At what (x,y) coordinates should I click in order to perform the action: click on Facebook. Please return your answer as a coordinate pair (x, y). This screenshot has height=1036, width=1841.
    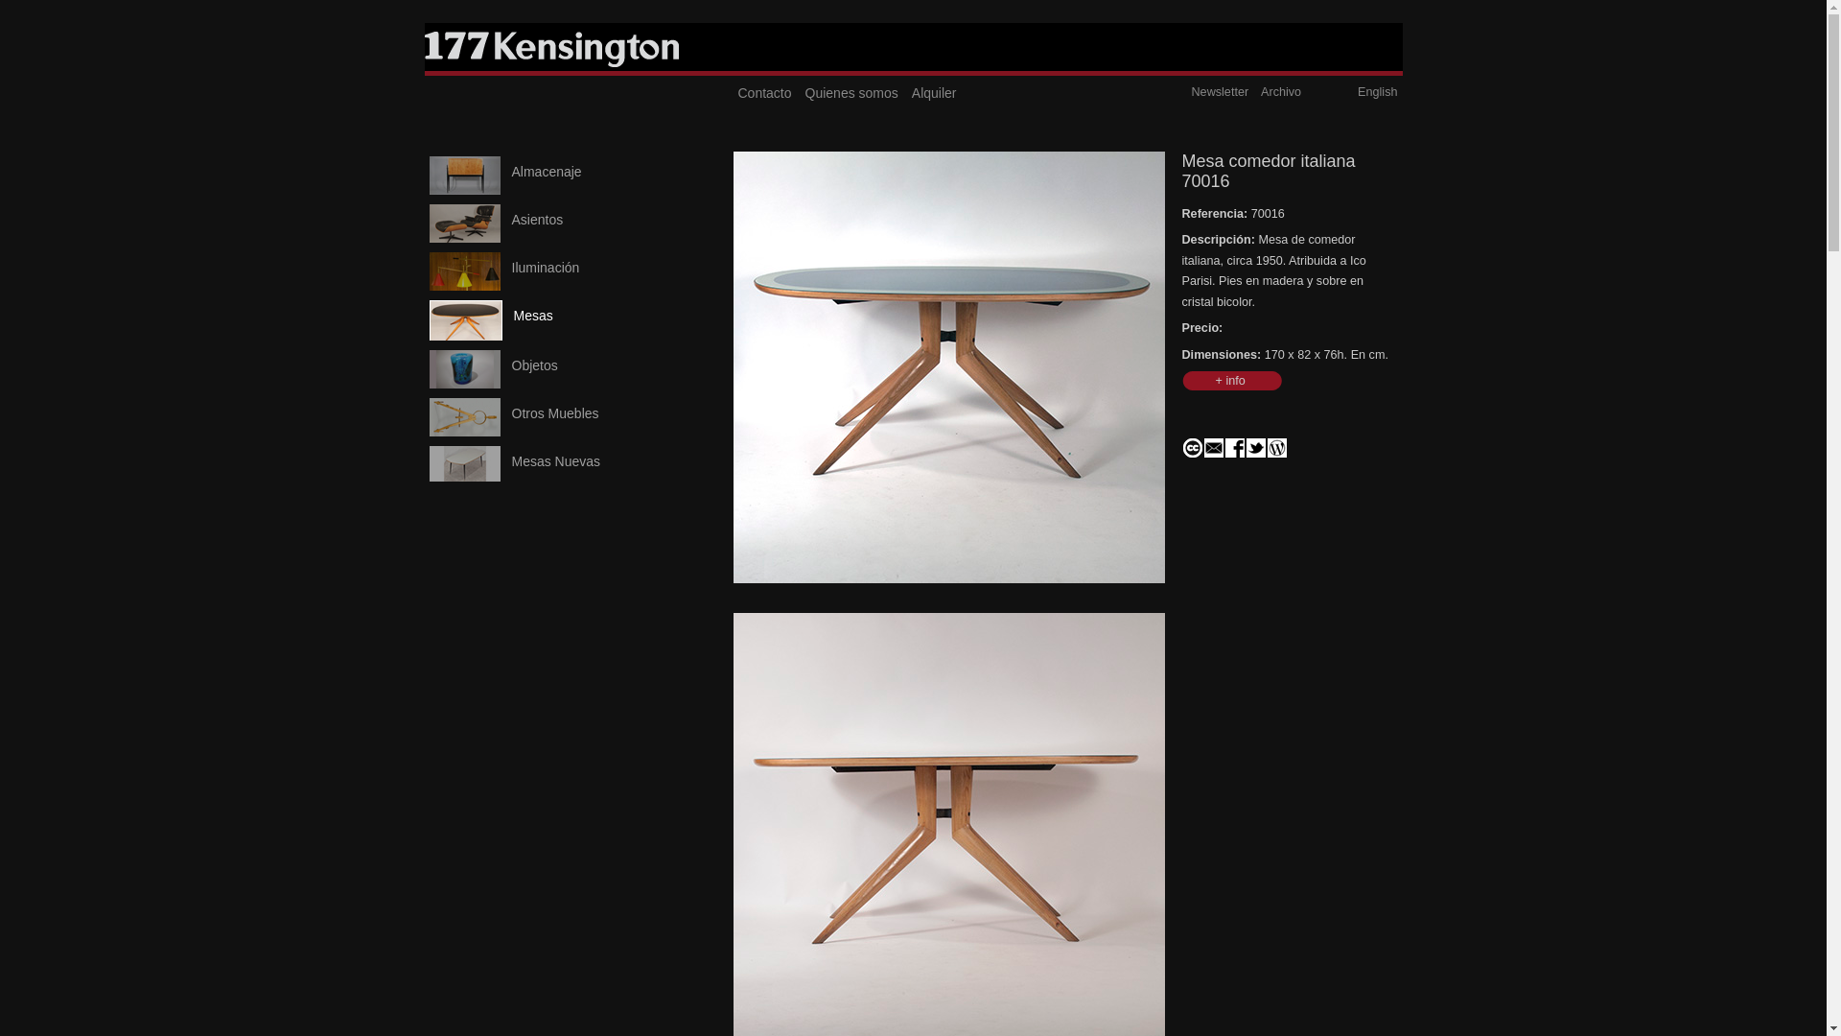
    Looking at the image, I should click on (1256, 454).